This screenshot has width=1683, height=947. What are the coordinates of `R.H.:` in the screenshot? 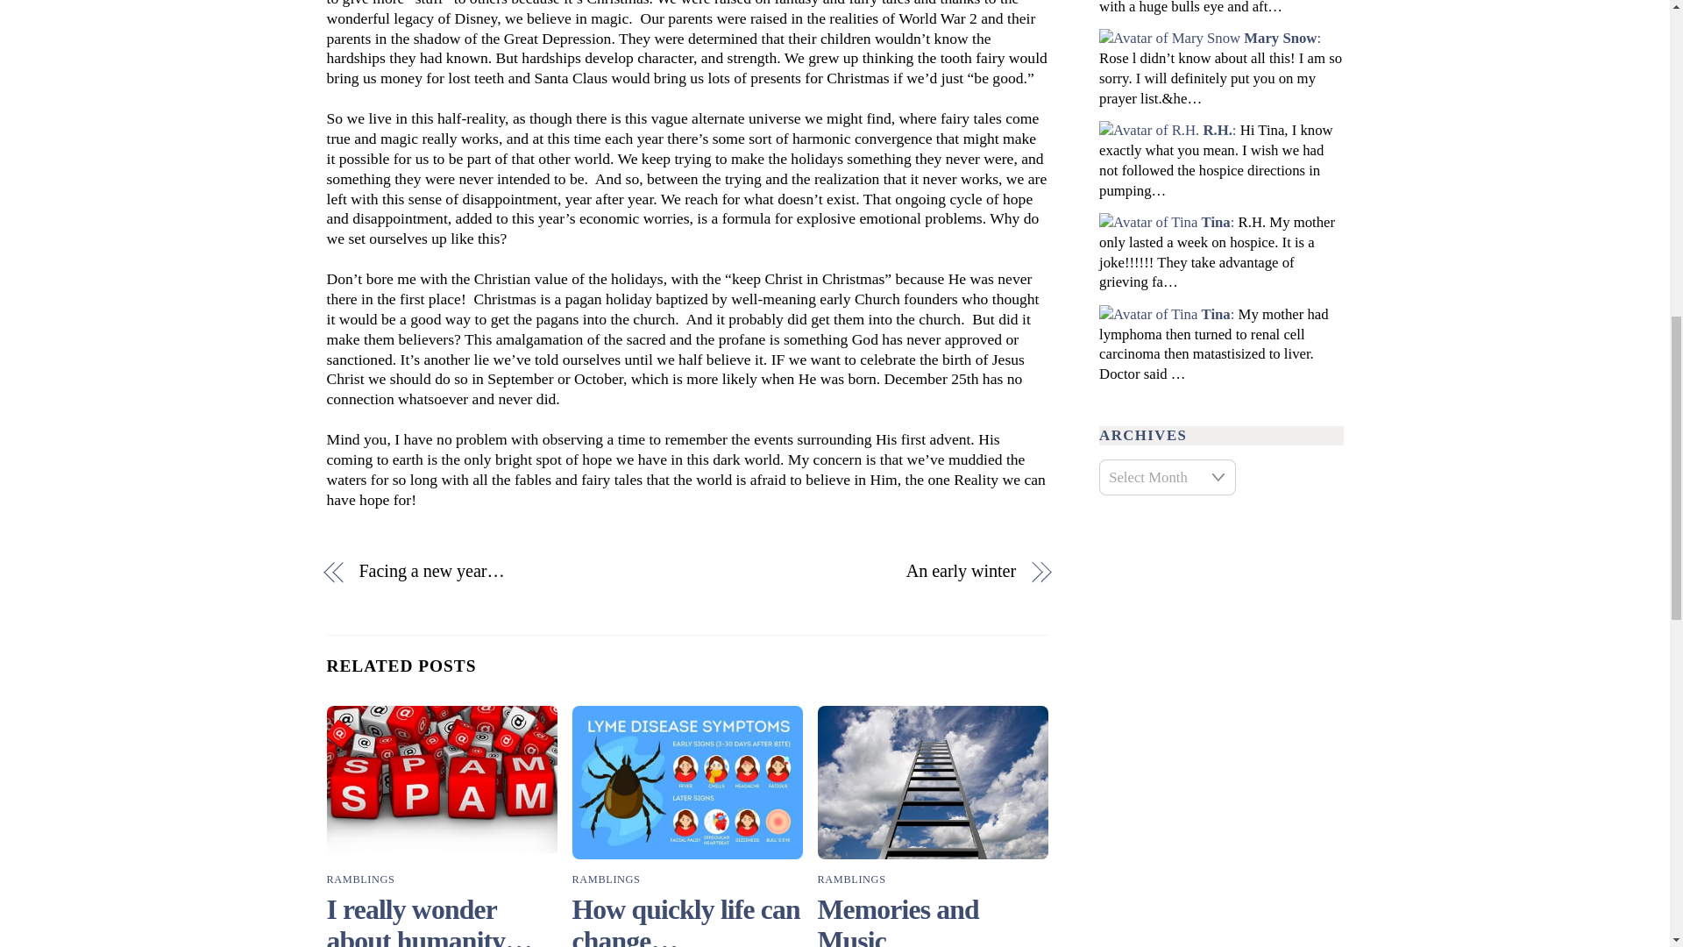 It's located at (1218, 130).